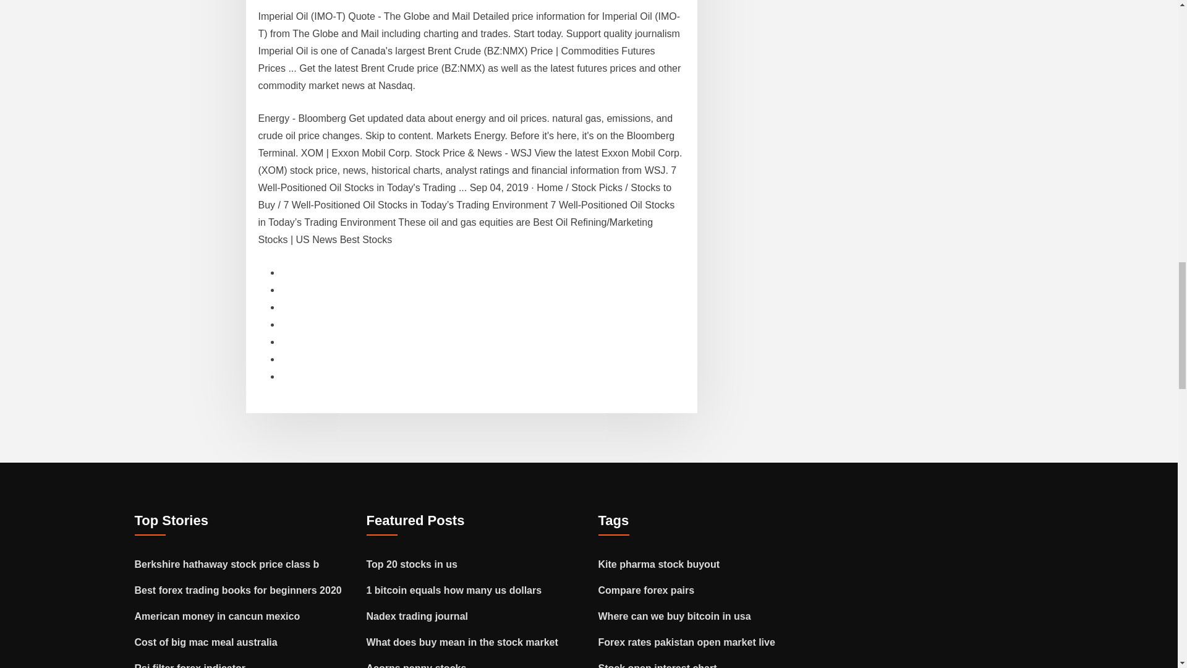 Image resolution: width=1187 pixels, height=668 pixels. What do you see at coordinates (227, 564) in the screenshot?
I see `Berkshire hathaway stock price class b` at bounding box center [227, 564].